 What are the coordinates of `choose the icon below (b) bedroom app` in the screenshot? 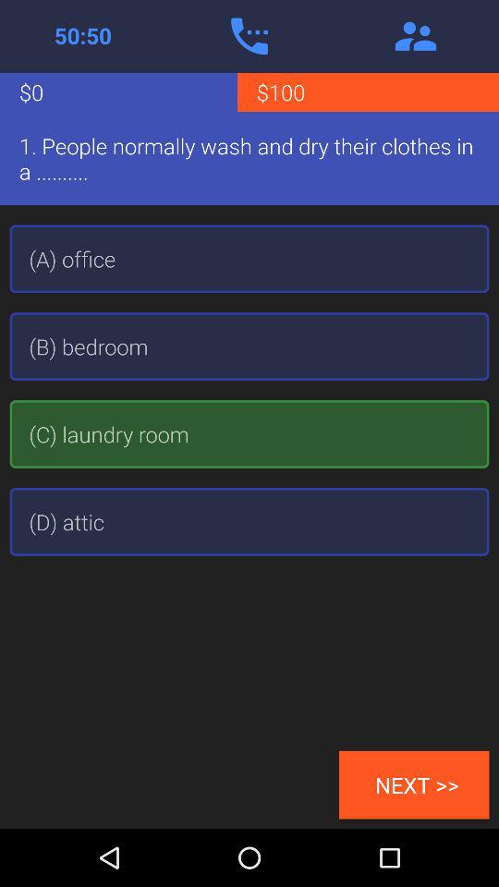 It's located at (249, 434).